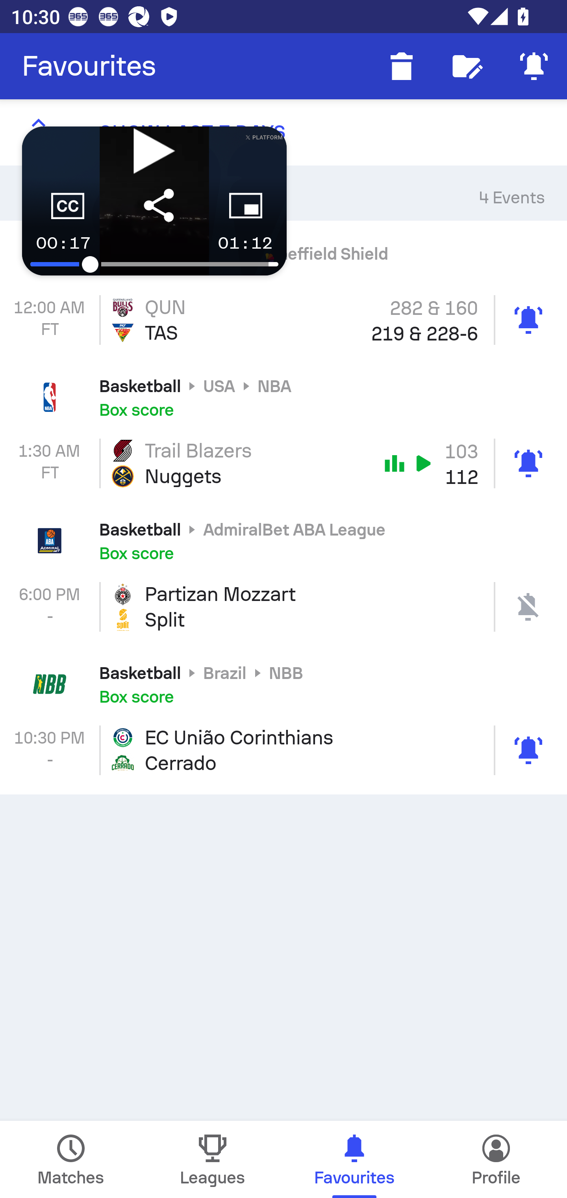 The height and width of the screenshot is (1198, 567). I want to click on Basketball USA NBA Box score, so click(283, 397).